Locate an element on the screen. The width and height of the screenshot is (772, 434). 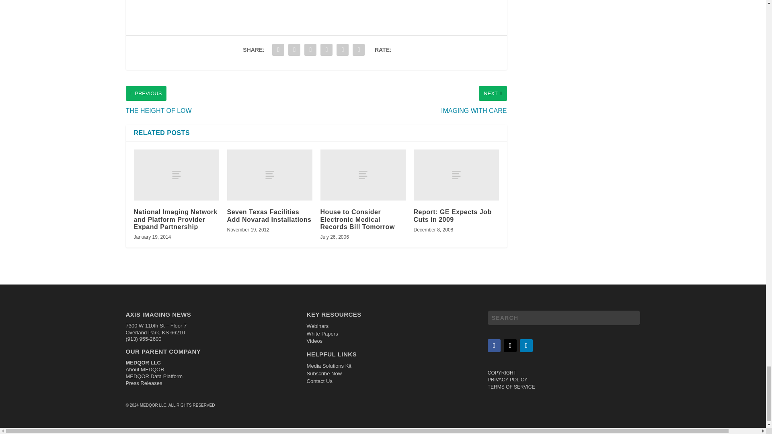
Share "SOCIAL MEDIA MANIA" via Buffer is located at coordinates (326, 49).